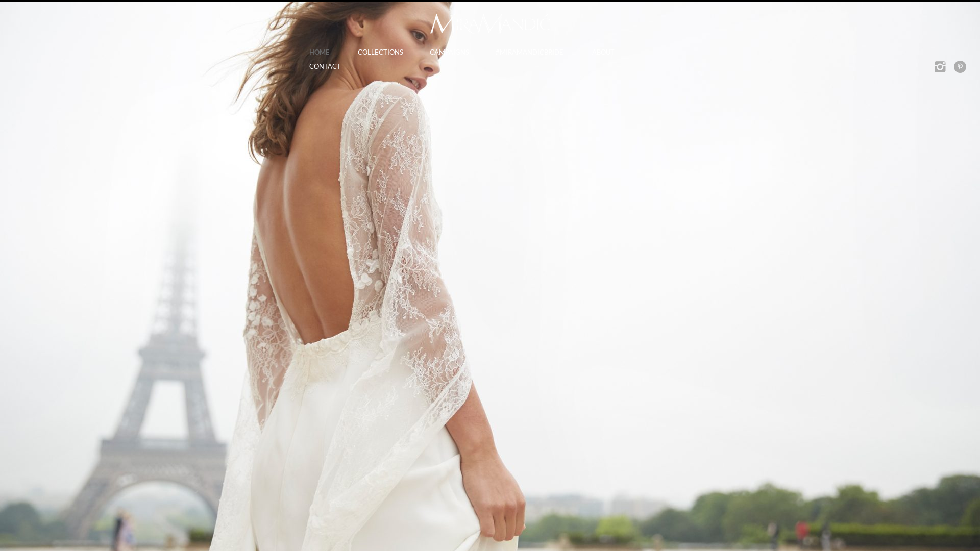 The image size is (980, 551). What do you see at coordinates (941, 67) in the screenshot?
I see `Connect on Instagram` at bounding box center [941, 67].